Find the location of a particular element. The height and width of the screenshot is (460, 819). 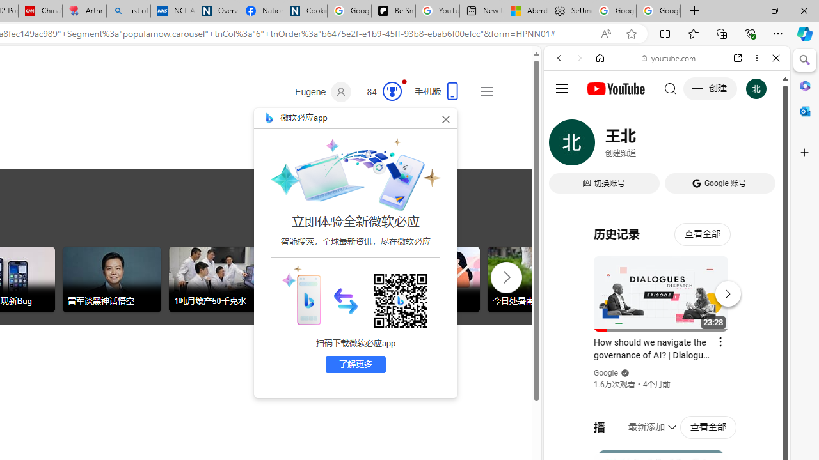

Search Filter, WEB is located at coordinates (564, 146).